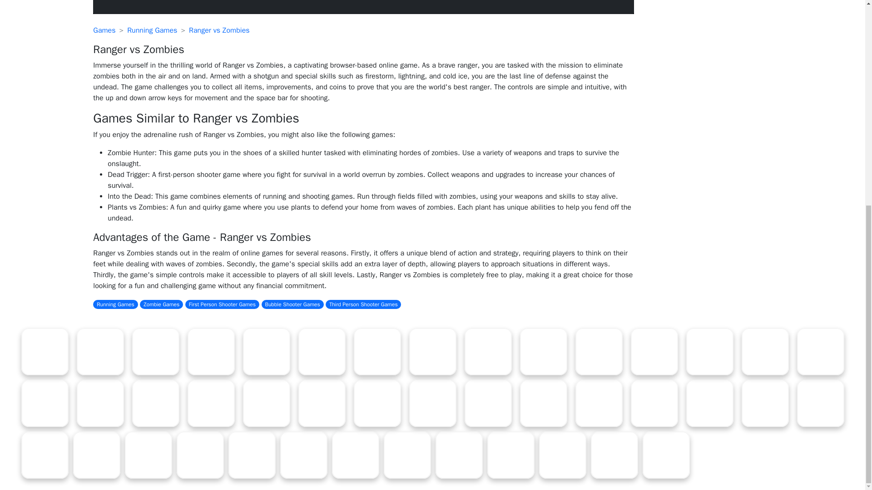 Image resolution: width=872 pixels, height=490 pixels. Describe the element at coordinates (161, 304) in the screenshot. I see `Zombie Games` at that location.